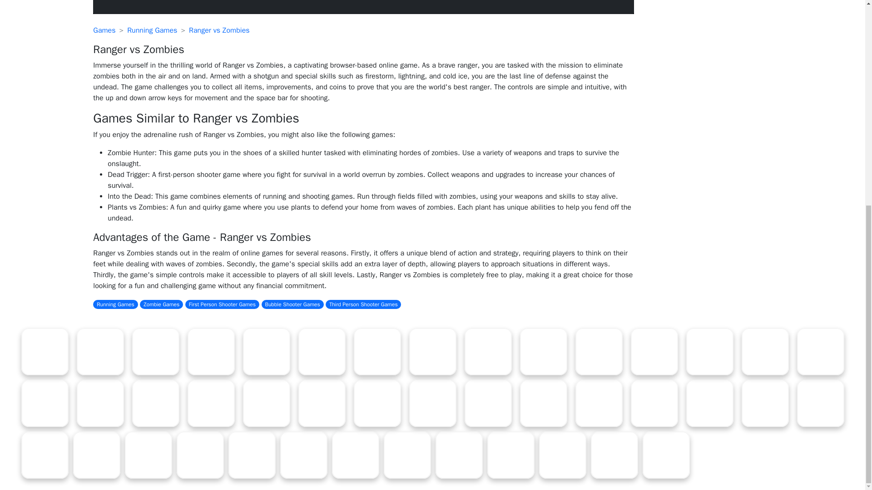 Image resolution: width=872 pixels, height=490 pixels. Describe the element at coordinates (161, 304) in the screenshot. I see `Zombie Games` at that location.